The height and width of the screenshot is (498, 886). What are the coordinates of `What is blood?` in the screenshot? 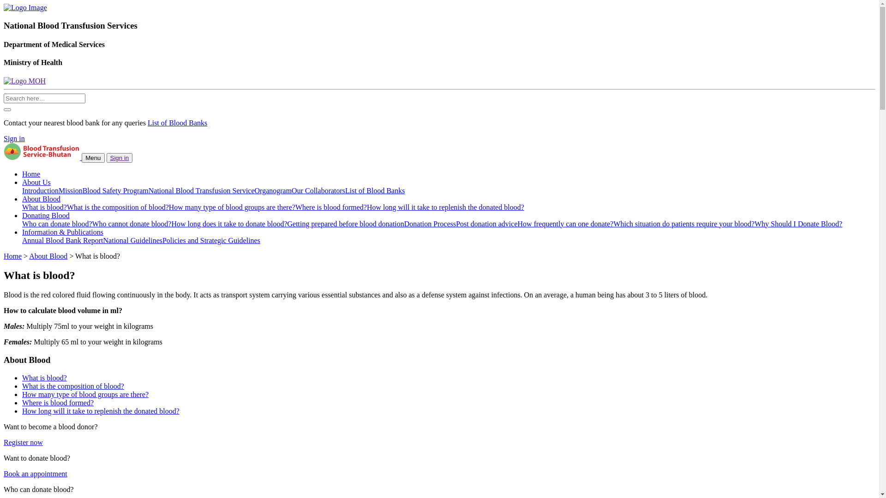 It's located at (44, 378).